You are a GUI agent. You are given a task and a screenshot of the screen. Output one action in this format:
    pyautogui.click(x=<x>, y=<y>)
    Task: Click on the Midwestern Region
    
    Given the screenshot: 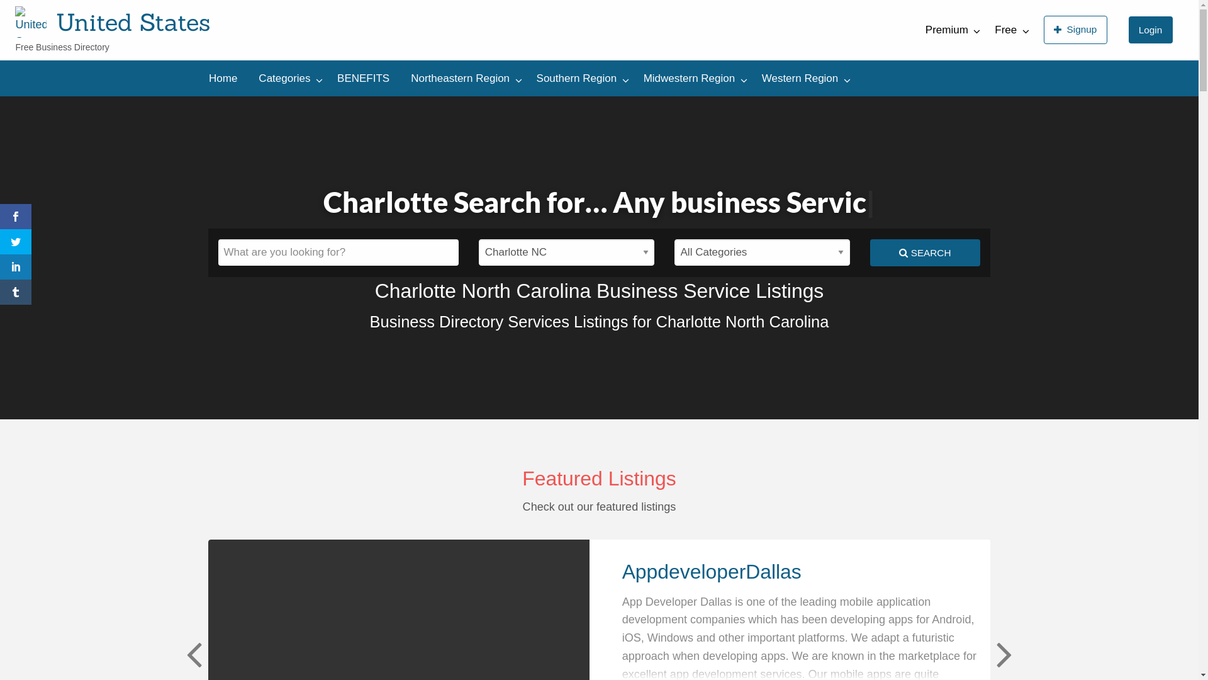 What is the action you would take?
    pyautogui.click(x=692, y=78)
    